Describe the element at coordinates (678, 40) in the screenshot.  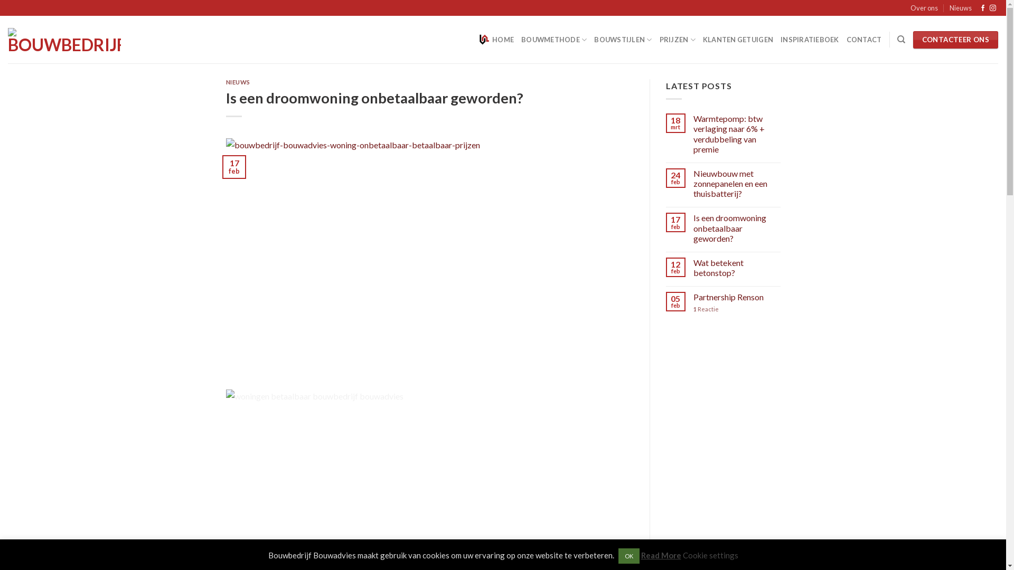
I see `PRIJZEN` at that location.